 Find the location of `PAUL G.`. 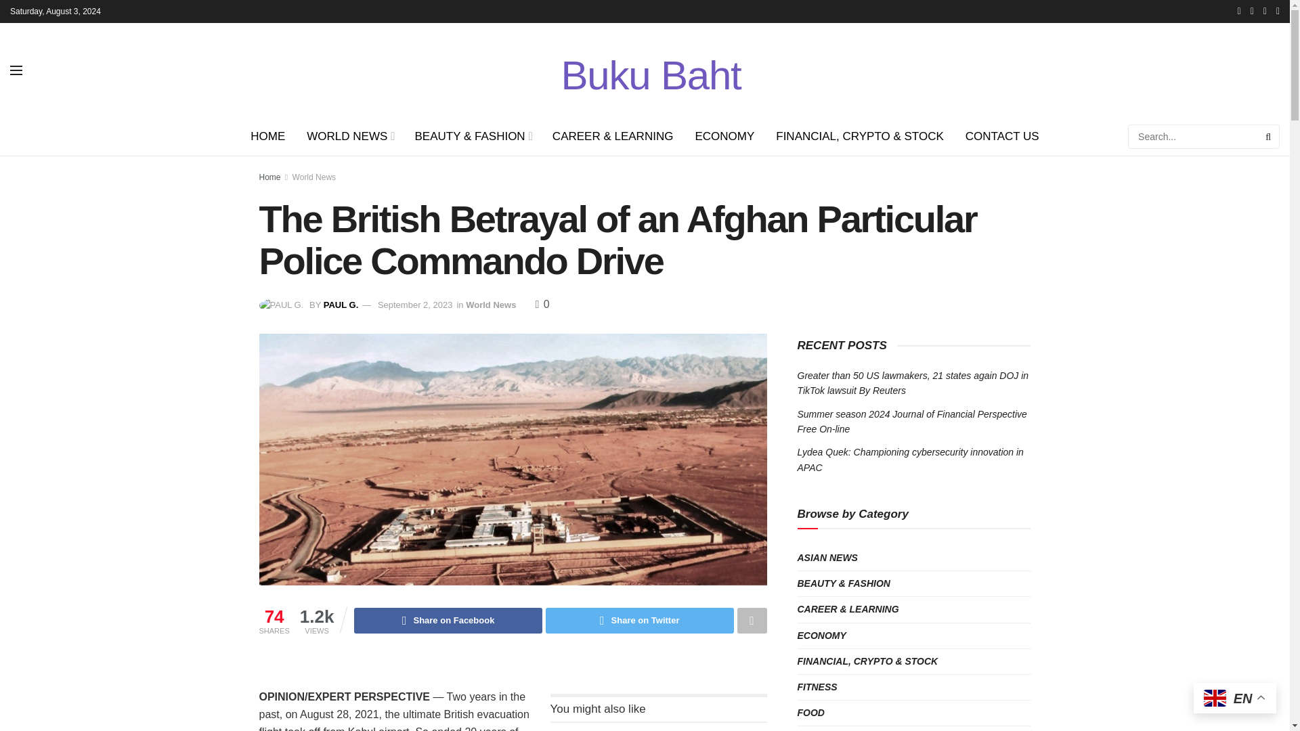

PAUL G. is located at coordinates (341, 305).